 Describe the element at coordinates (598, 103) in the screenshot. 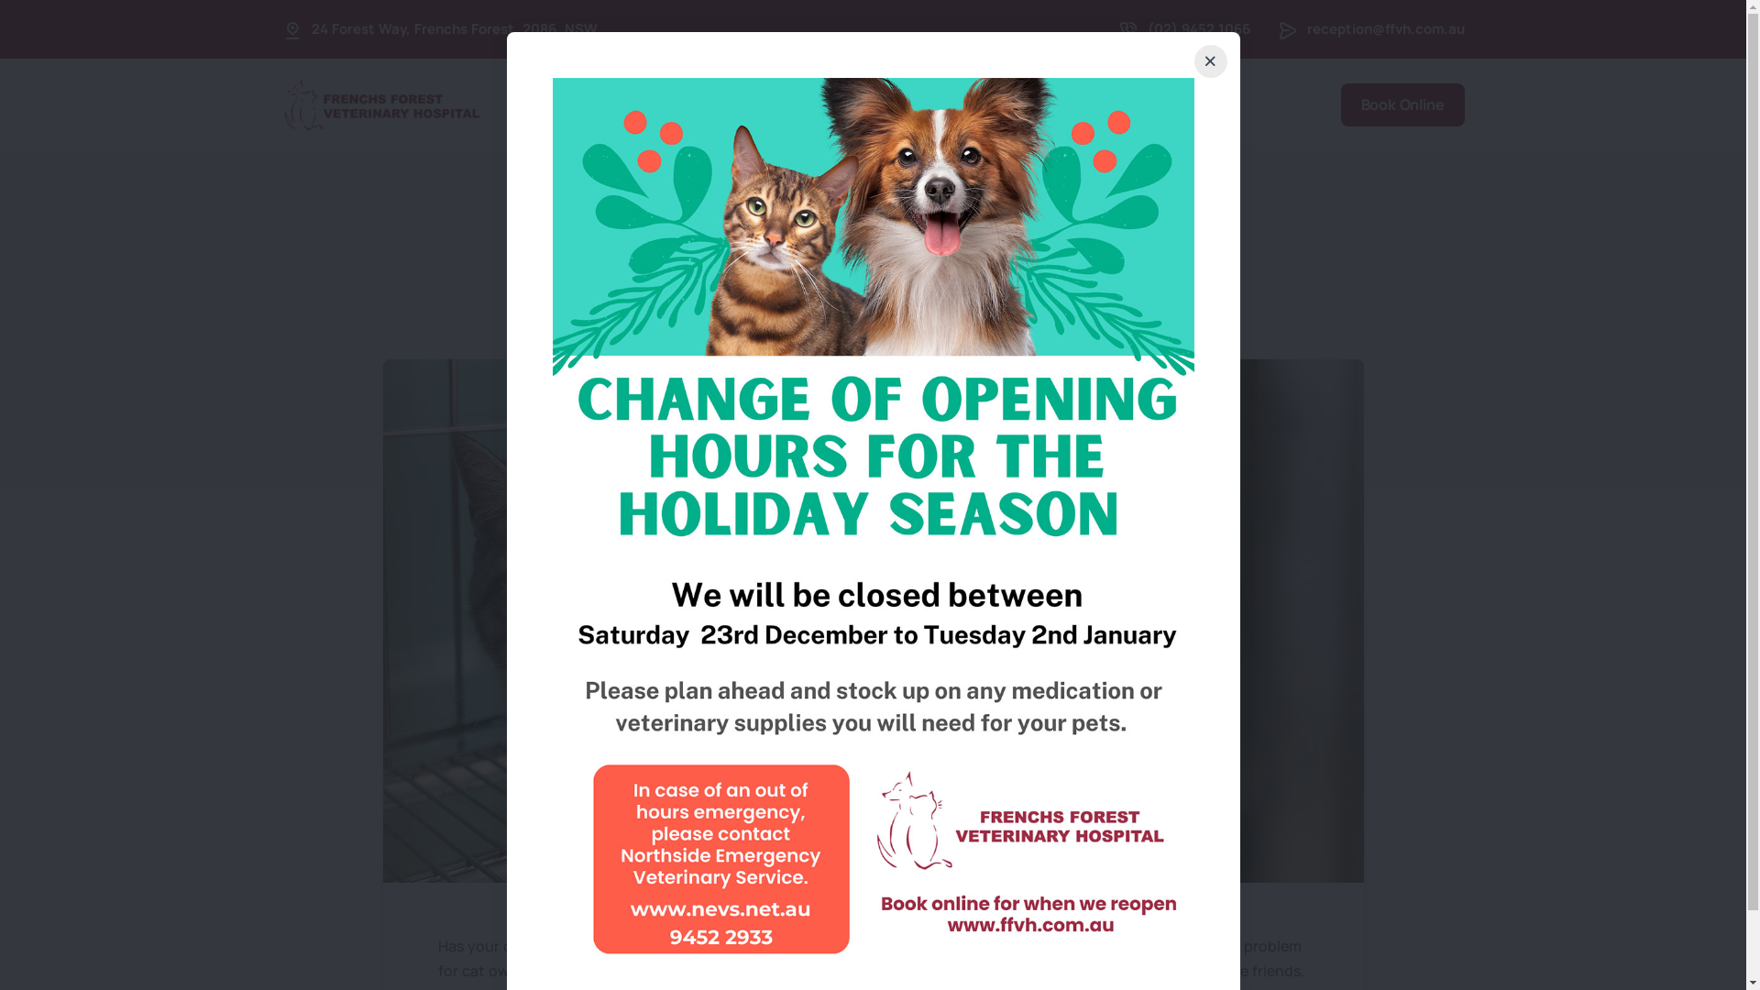

I see `About` at that location.